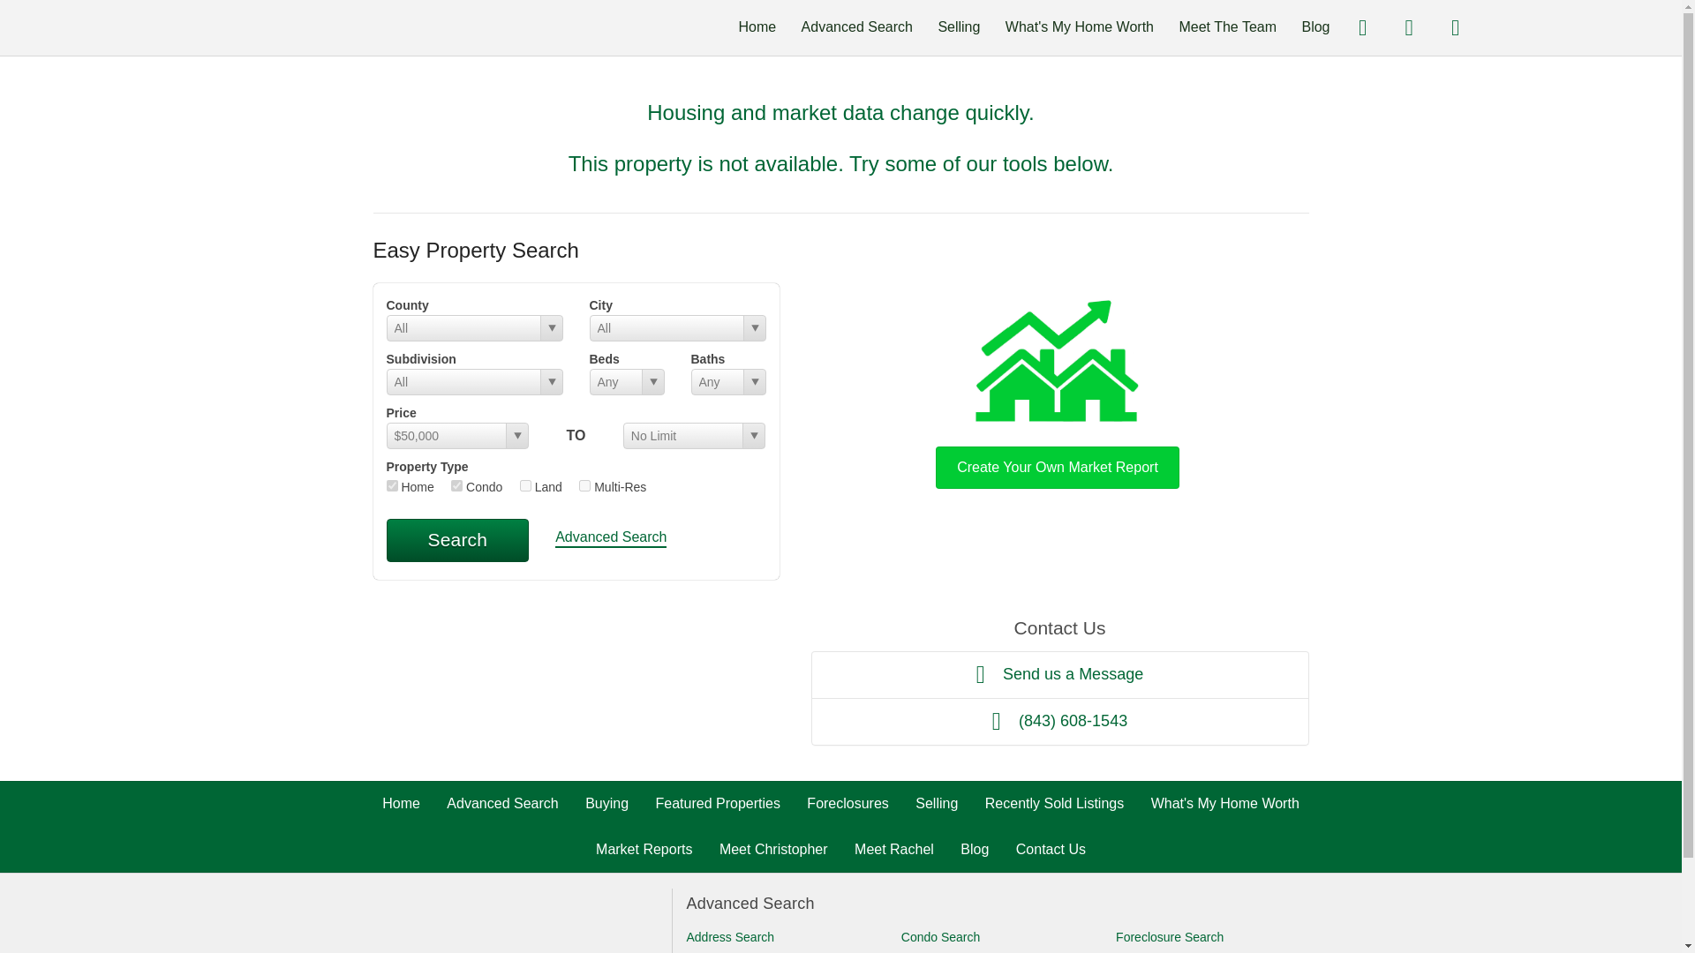  Describe the element at coordinates (1079, 26) in the screenshot. I see `What's My Home Worth` at that location.